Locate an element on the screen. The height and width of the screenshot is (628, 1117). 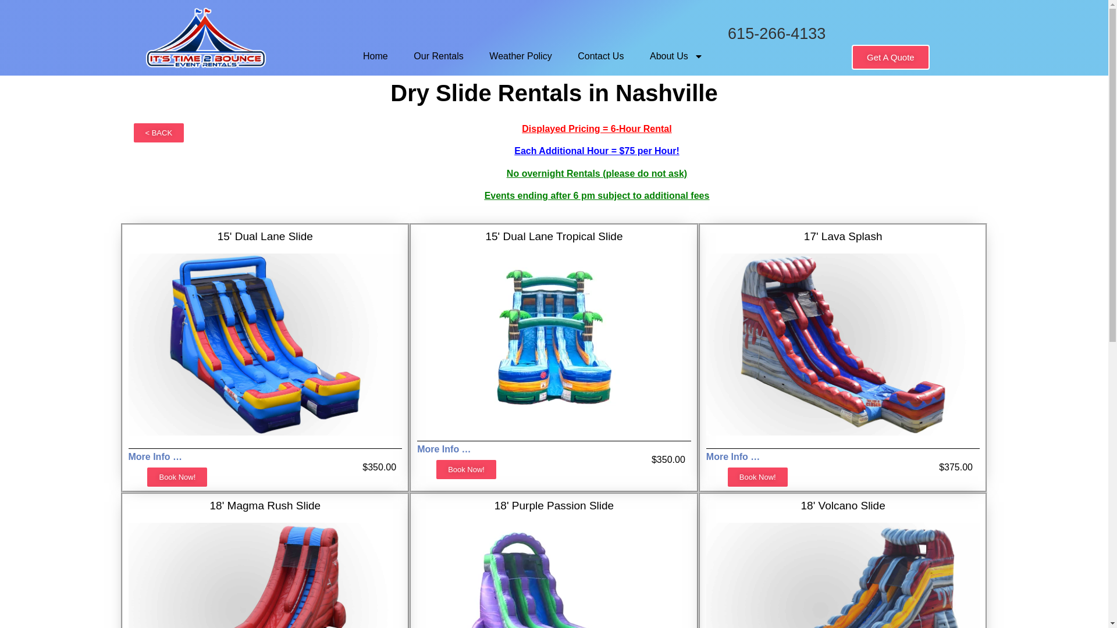
Home is located at coordinates (376, 56).